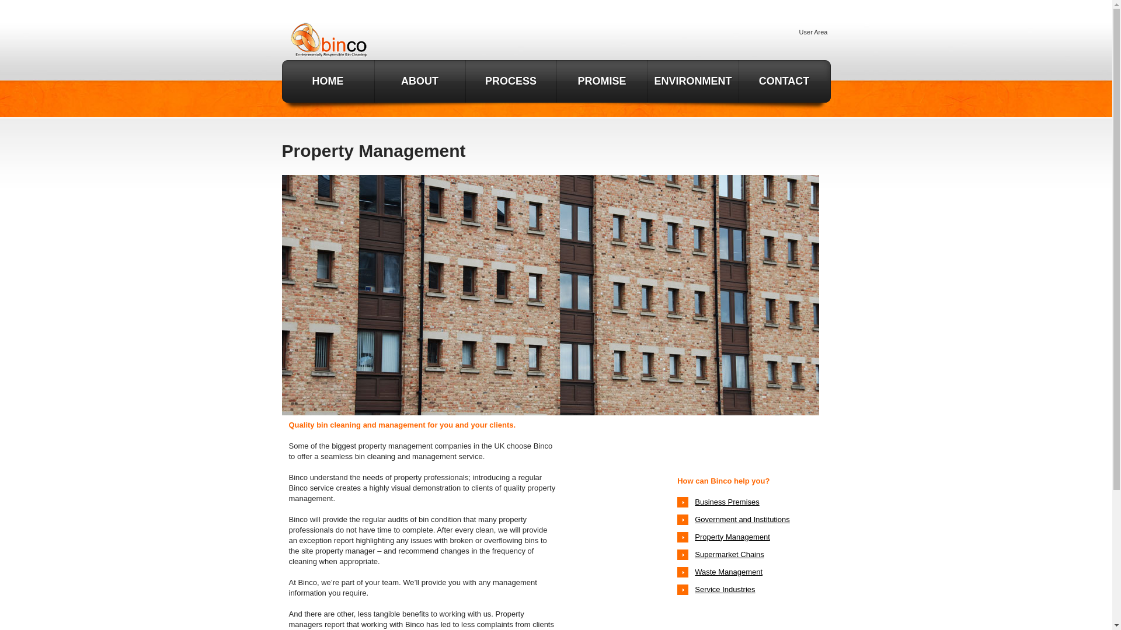 Image resolution: width=1121 pixels, height=630 pixels. What do you see at coordinates (730, 554) in the screenshot?
I see `Supermarkets` at bounding box center [730, 554].